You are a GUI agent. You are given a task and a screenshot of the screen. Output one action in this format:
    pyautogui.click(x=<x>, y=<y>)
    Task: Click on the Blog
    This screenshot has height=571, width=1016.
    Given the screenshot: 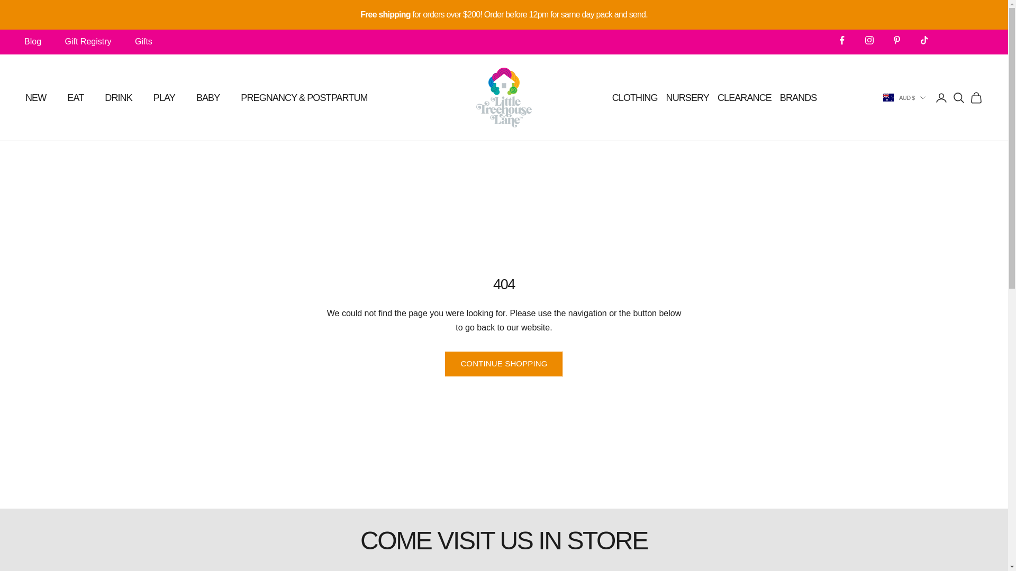 What is the action you would take?
    pyautogui.click(x=33, y=41)
    